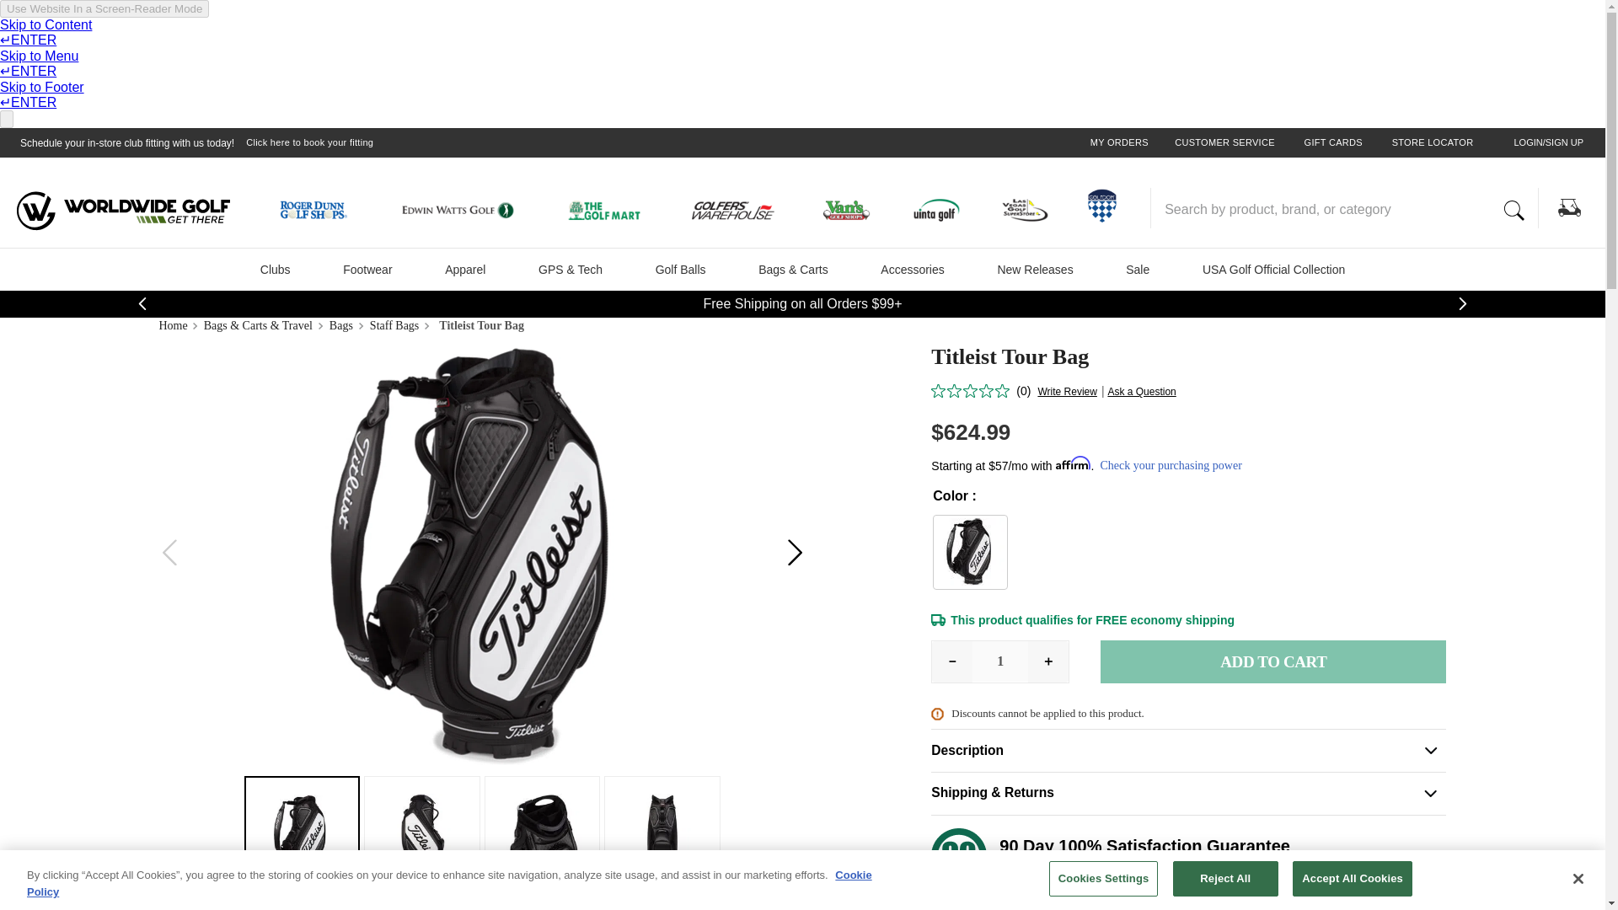 The width and height of the screenshot is (1618, 910). I want to click on New Releases, so click(1035, 269).